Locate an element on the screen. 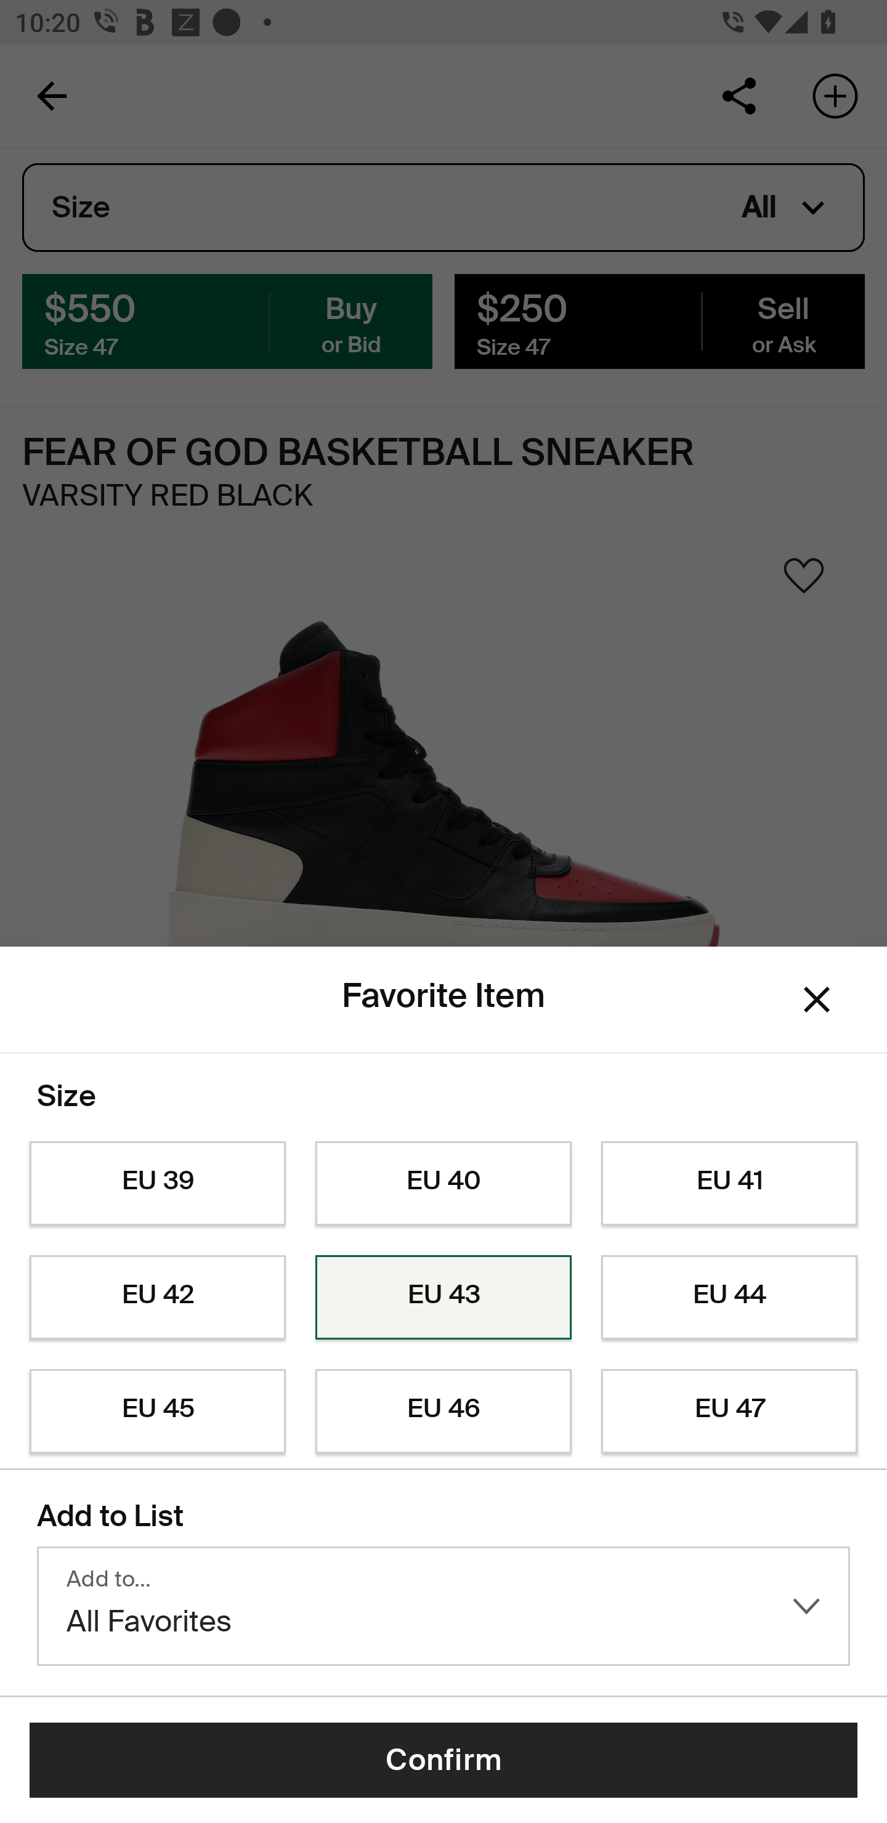 This screenshot has width=887, height=1823. EU 42 is located at coordinates (157, 1298).